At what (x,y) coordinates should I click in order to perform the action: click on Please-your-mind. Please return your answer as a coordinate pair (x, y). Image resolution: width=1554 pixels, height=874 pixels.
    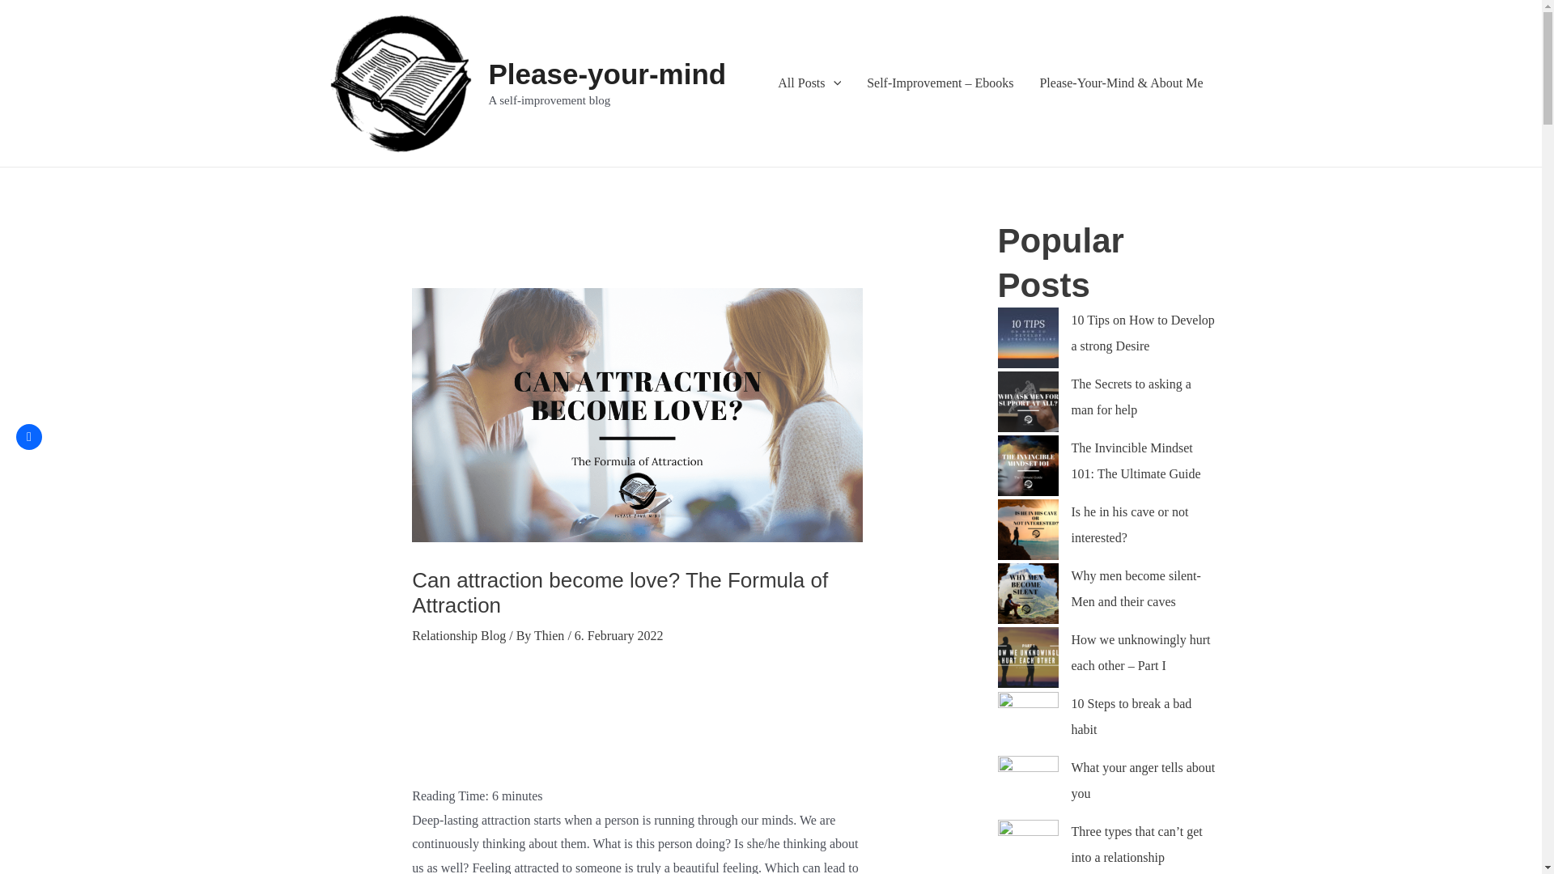
    Looking at the image, I should click on (608, 74).